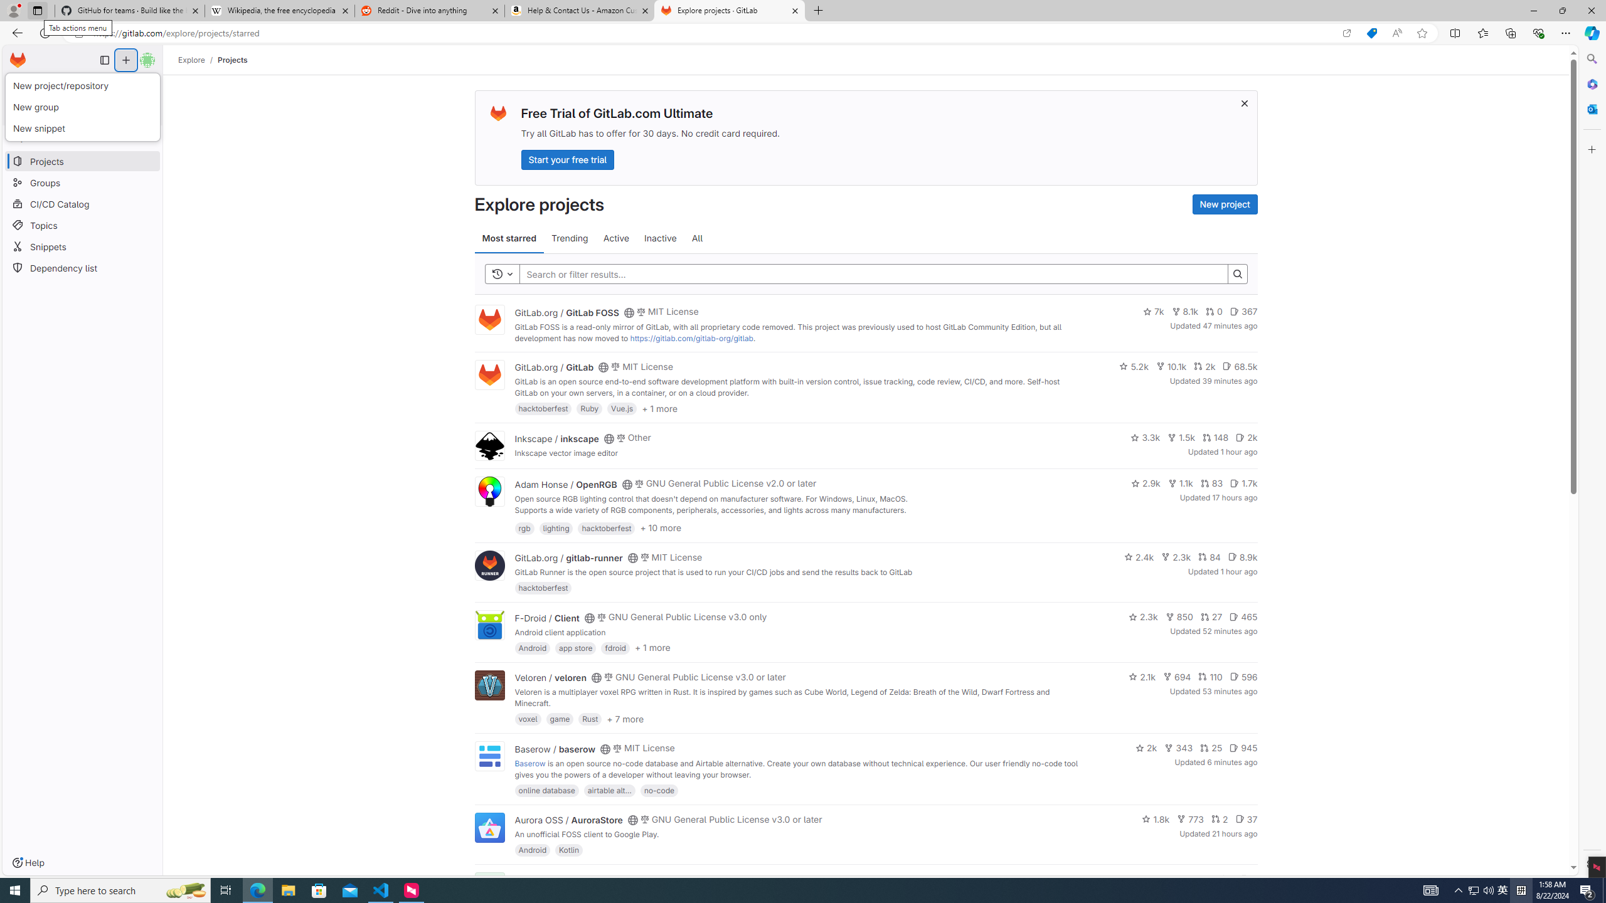  What do you see at coordinates (1153, 312) in the screenshot?
I see `7k` at bounding box center [1153, 312].